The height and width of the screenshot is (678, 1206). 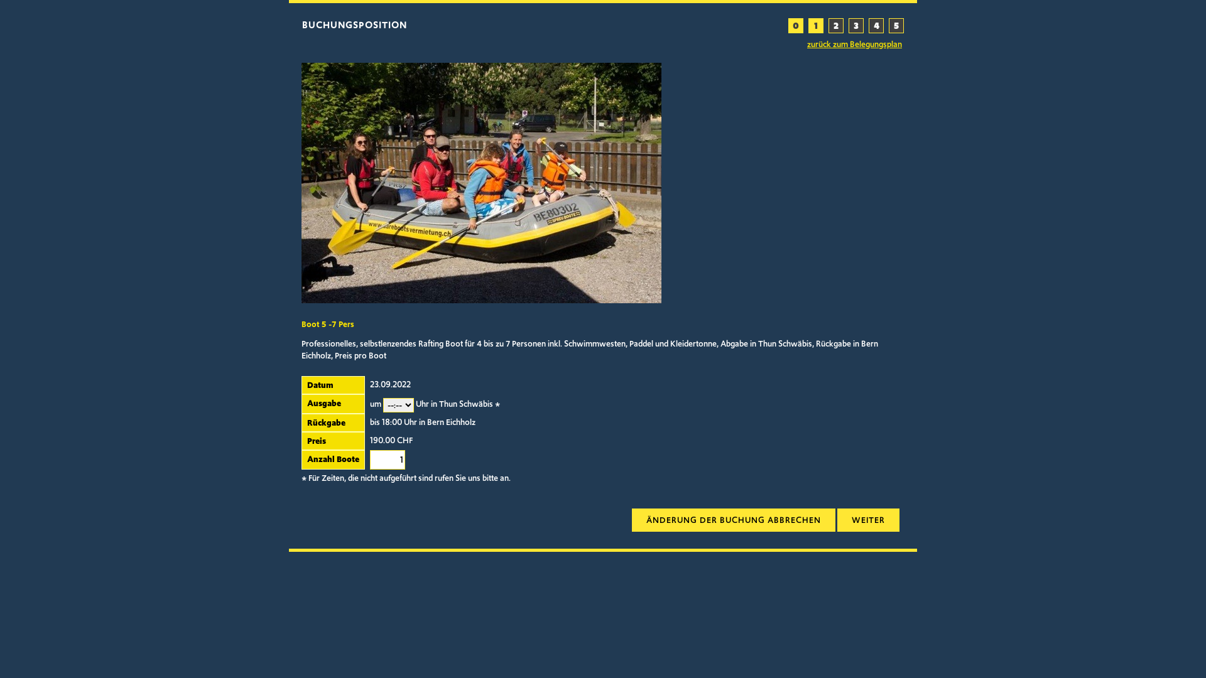 What do you see at coordinates (868, 520) in the screenshot?
I see `weiter zur Uebersicht` at bounding box center [868, 520].